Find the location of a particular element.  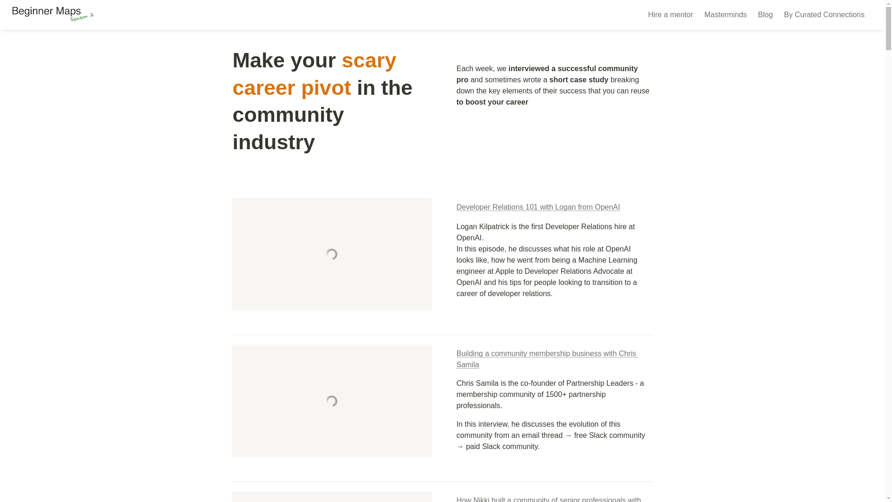

Masterminds is located at coordinates (726, 15).